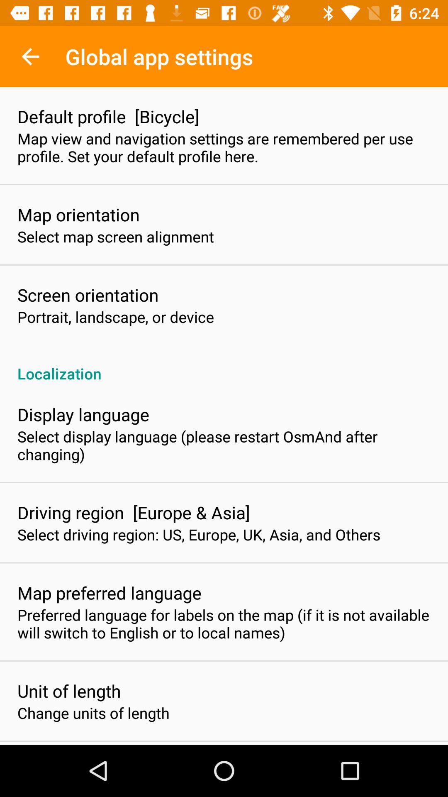 This screenshot has width=448, height=797. I want to click on launch icon above the screen orientation icon, so click(116, 237).